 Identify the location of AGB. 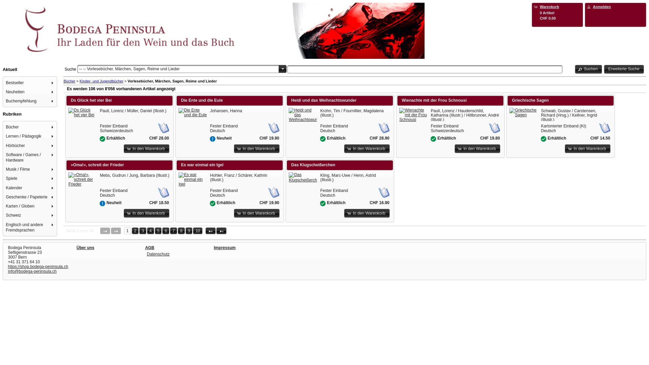
(150, 248).